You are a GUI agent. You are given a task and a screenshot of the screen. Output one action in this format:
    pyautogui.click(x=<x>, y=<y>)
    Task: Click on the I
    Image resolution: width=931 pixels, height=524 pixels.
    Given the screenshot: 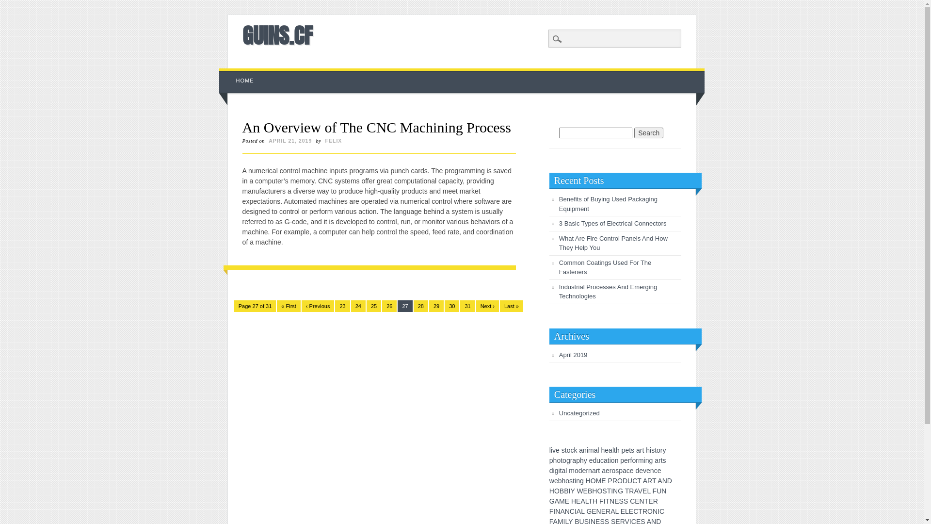 What is the action you would take?
    pyautogui.click(x=554, y=511)
    